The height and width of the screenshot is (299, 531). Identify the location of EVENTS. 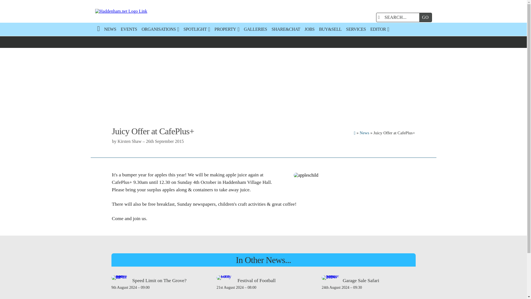
(129, 29).